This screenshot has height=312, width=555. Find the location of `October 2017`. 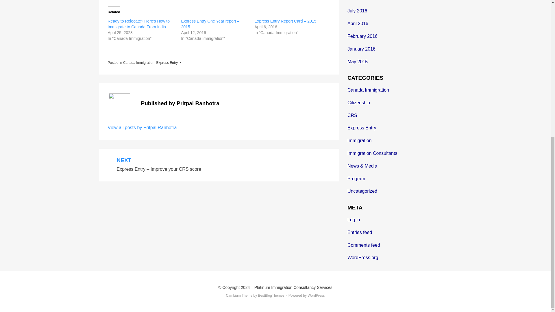

October 2017 is located at coordinates (361, 1).